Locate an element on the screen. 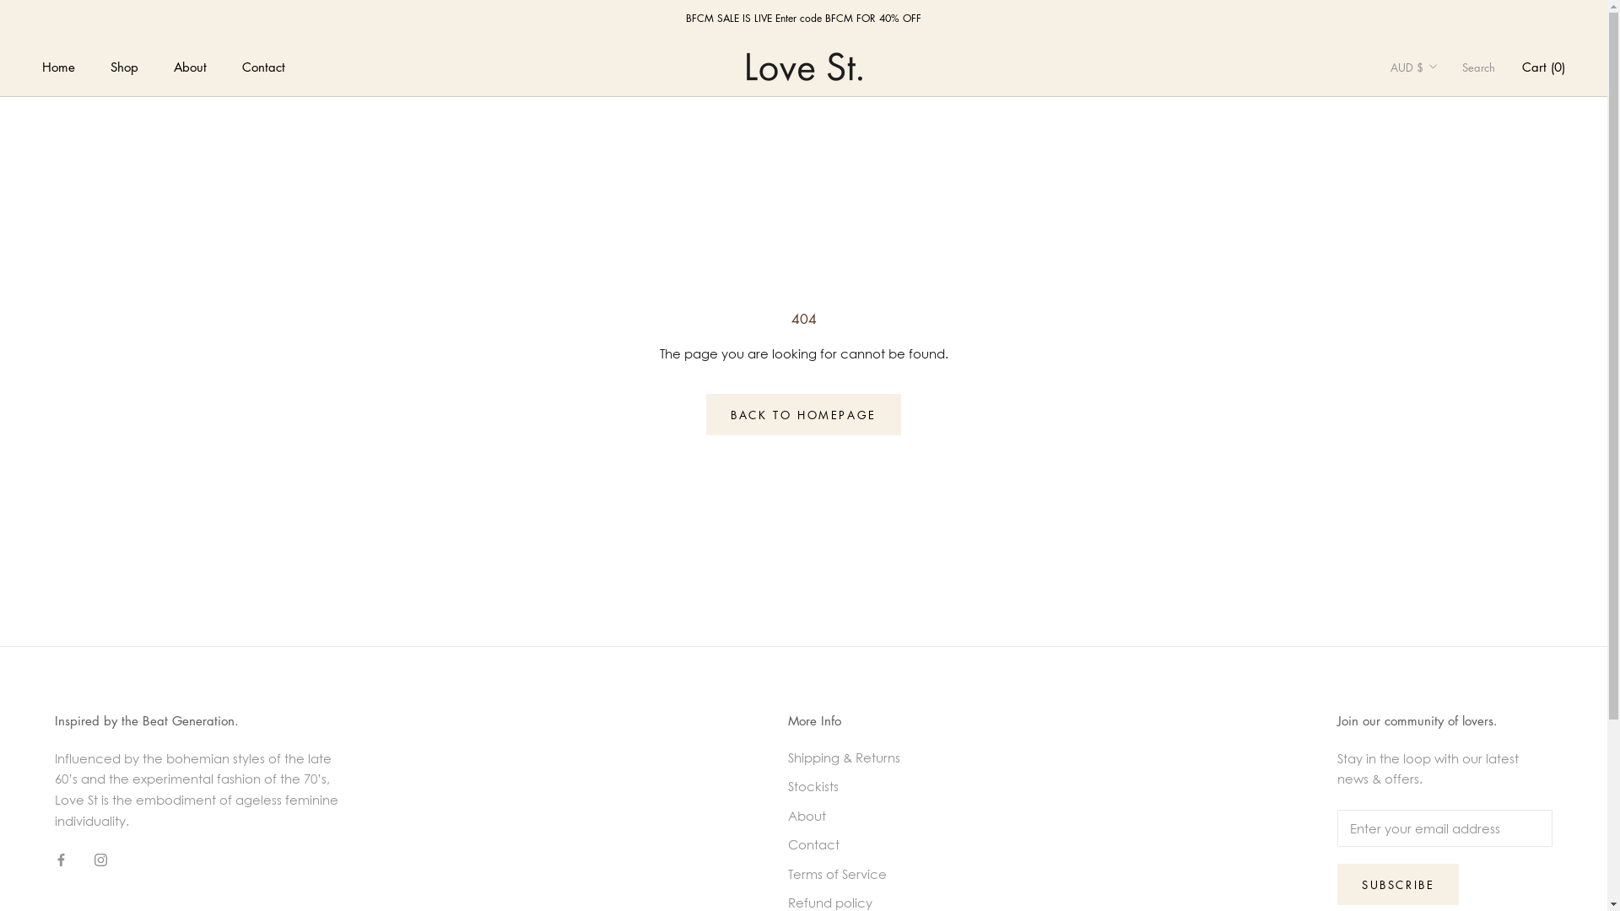 This screenshot has width=1620, height=911. DZD is located at coordinates (1442, 849).